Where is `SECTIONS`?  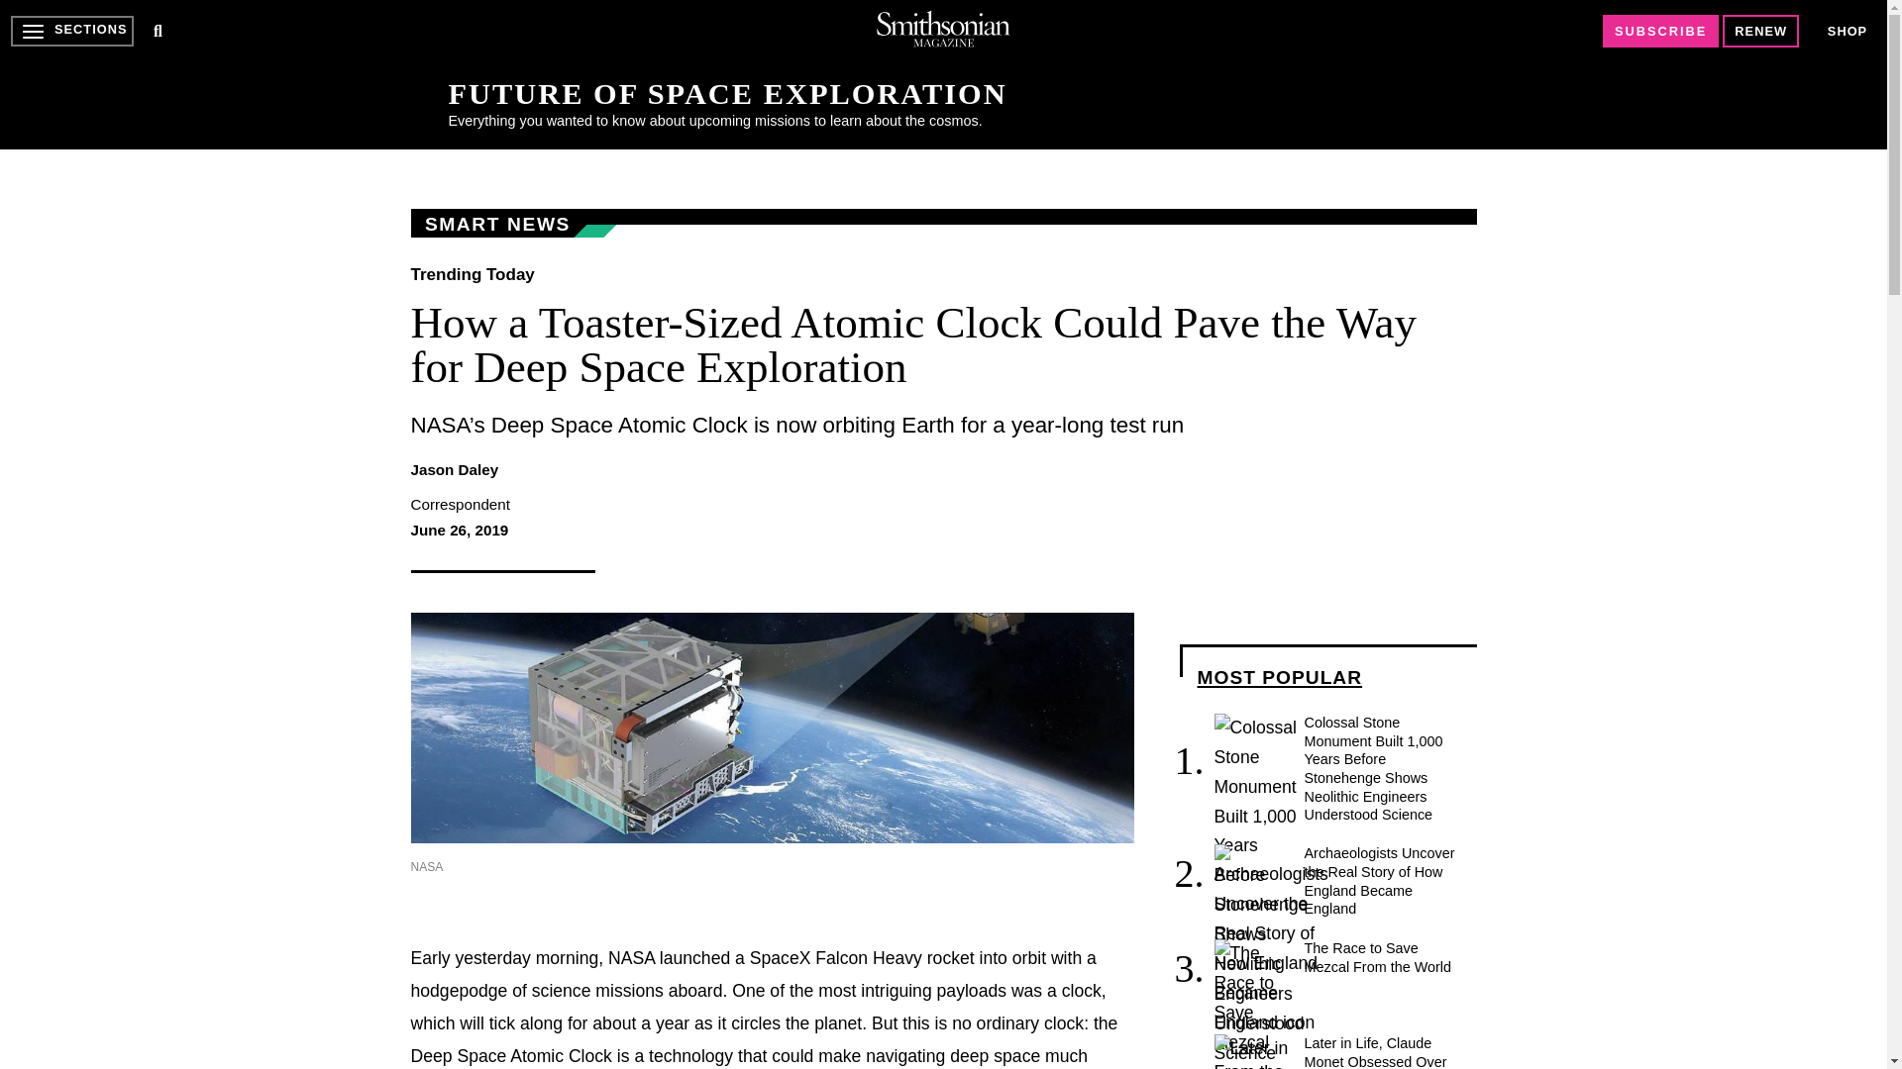 SECTIONS is located at coordinates (71, 31).